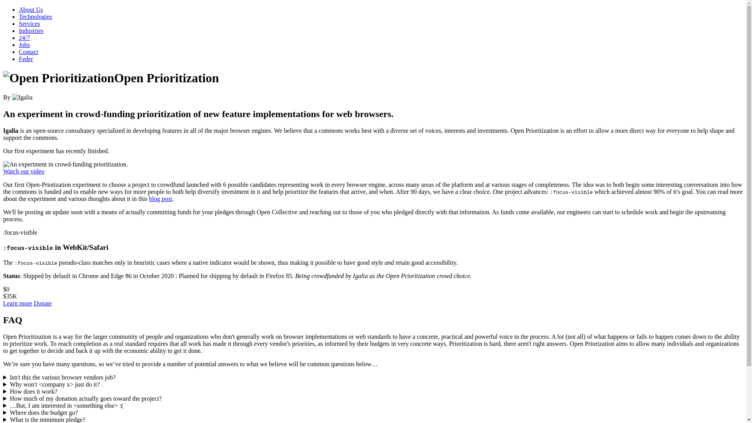 This screenshot has height=423, width=752. Describe the element at coordinates (17, 303) in the screenshot. I see `Learn more` at that location.